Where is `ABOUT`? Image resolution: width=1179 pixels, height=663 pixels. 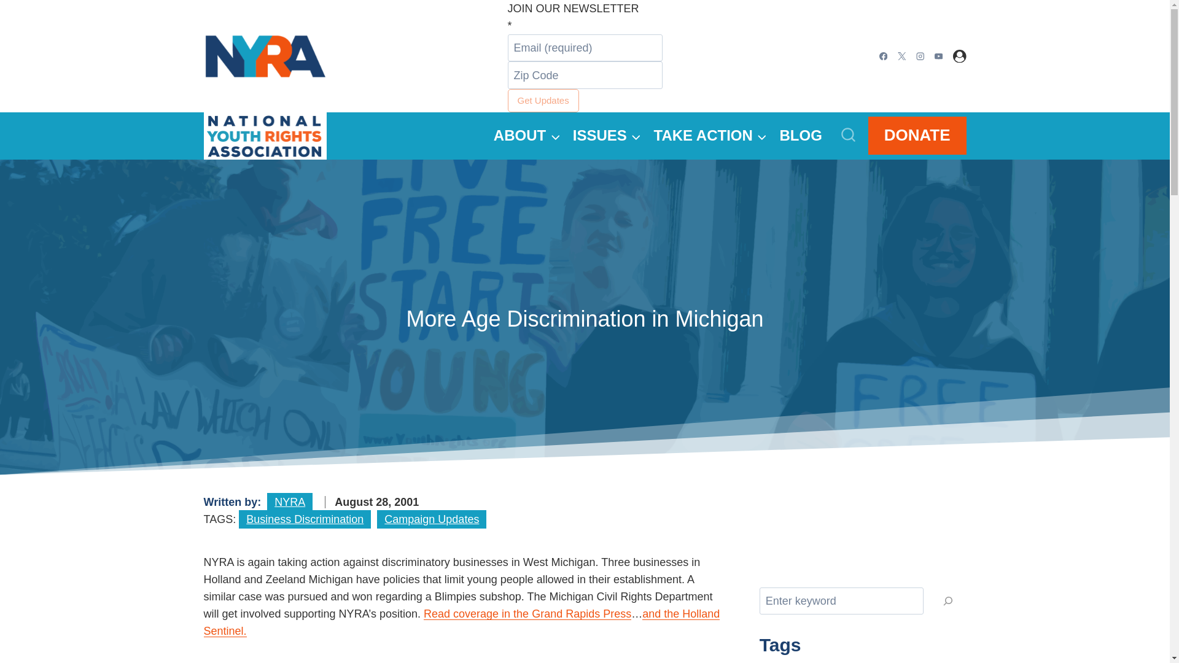
ABOUT is located at coordinates (527, 136).